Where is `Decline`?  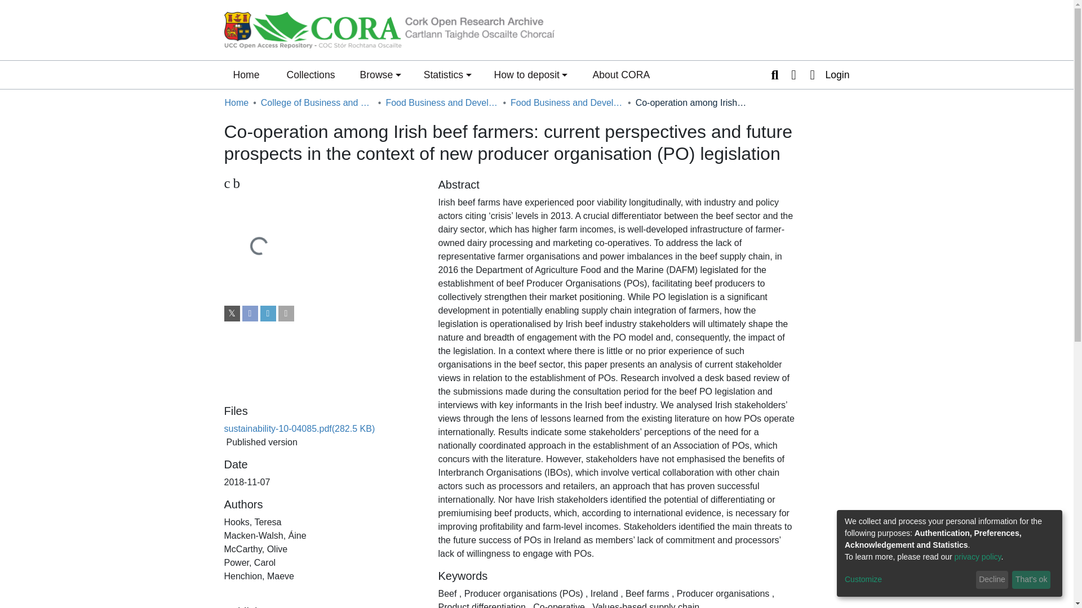 Decline is located at coordinates (992, 580).